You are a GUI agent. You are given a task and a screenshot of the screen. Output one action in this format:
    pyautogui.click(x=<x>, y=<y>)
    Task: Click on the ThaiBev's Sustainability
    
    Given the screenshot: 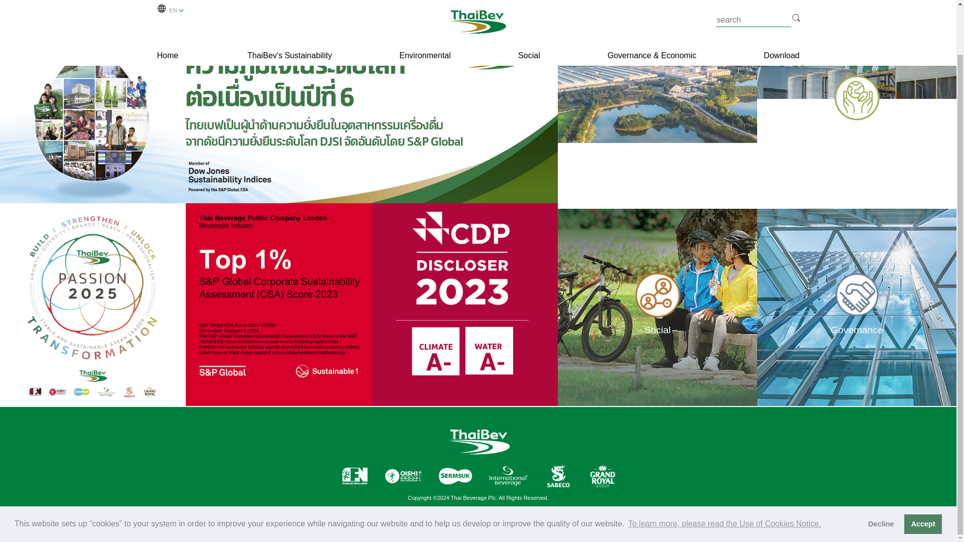 What is the action you would take?
    pyautogui.click(x=289, y=5)
    